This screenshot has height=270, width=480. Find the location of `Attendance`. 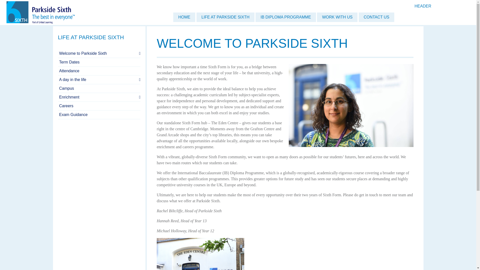

Attendance is located at coordinates (99, 71).